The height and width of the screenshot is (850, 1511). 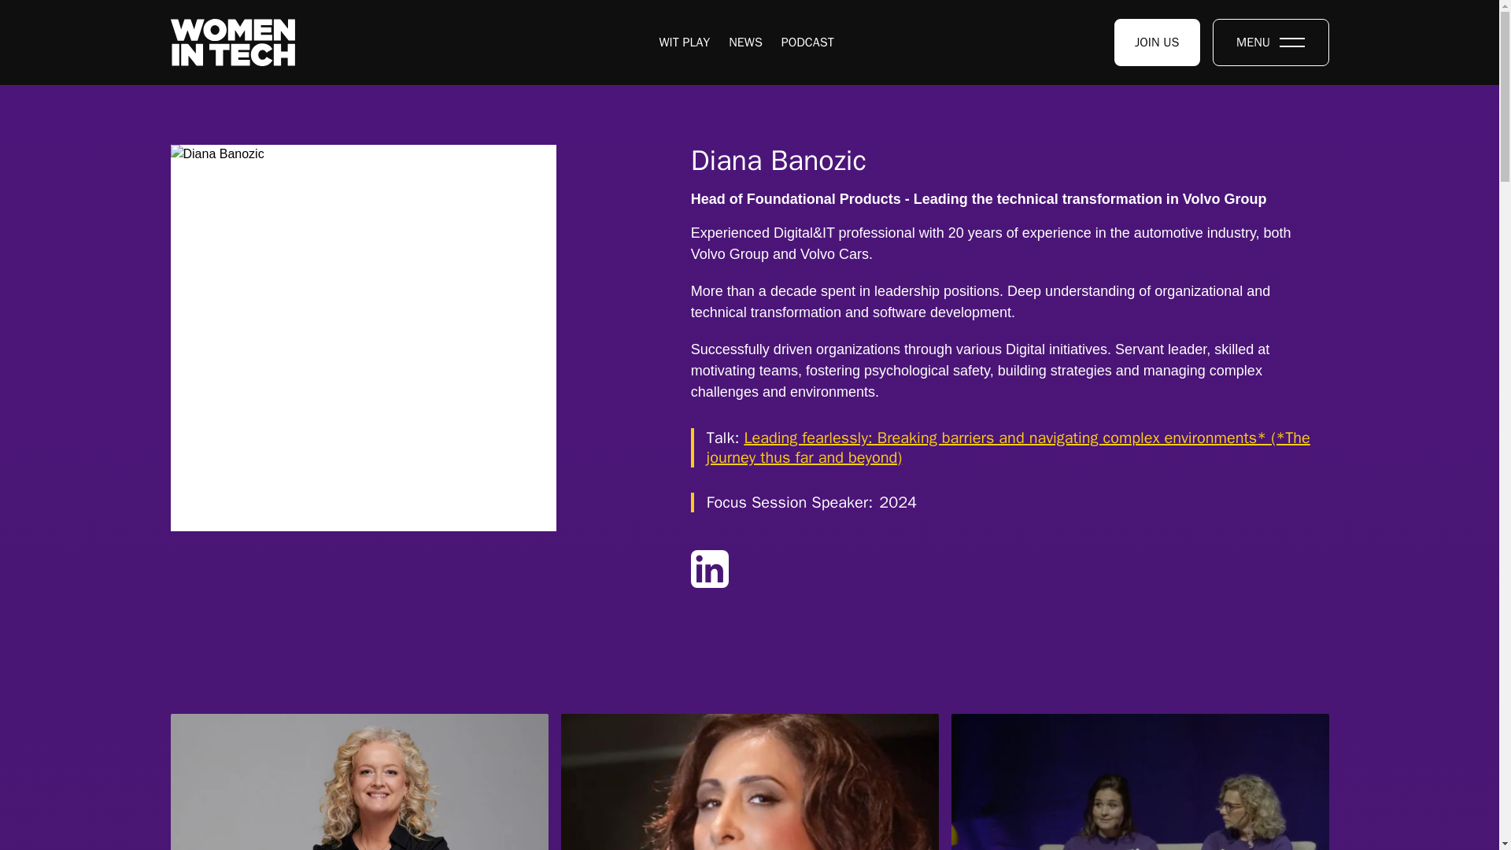 I want to click on WIT PLAY, so click(x=1157, y=42).